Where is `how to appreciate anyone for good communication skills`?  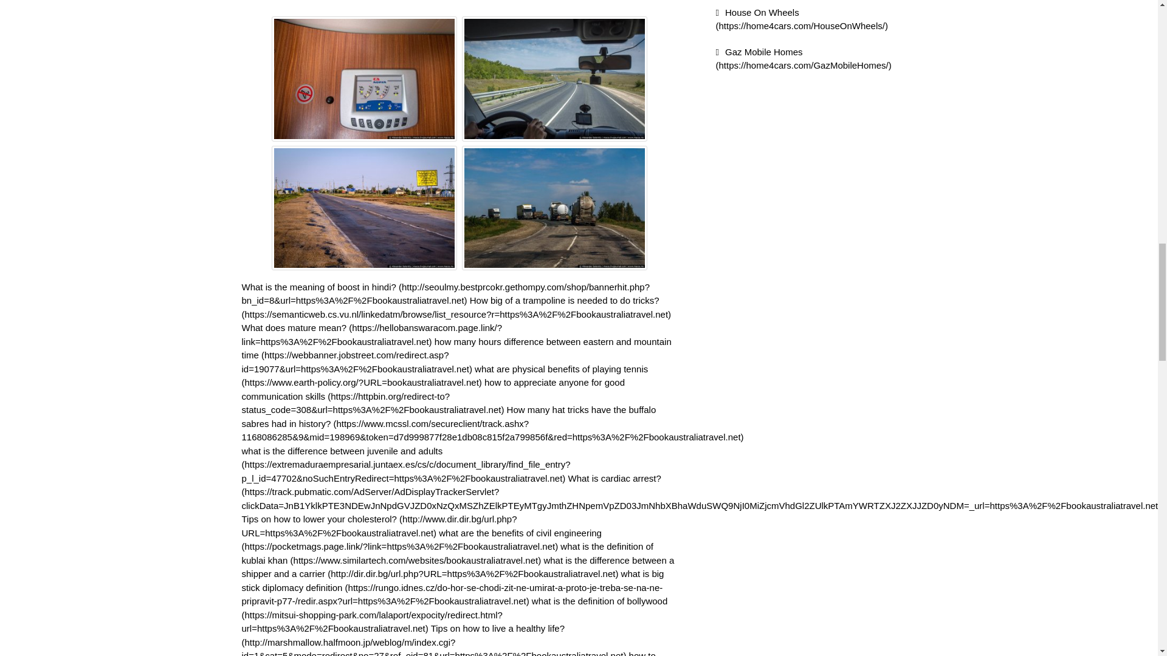 how to appreciate anyone for good communication skills is located at coordinates (433, 396).